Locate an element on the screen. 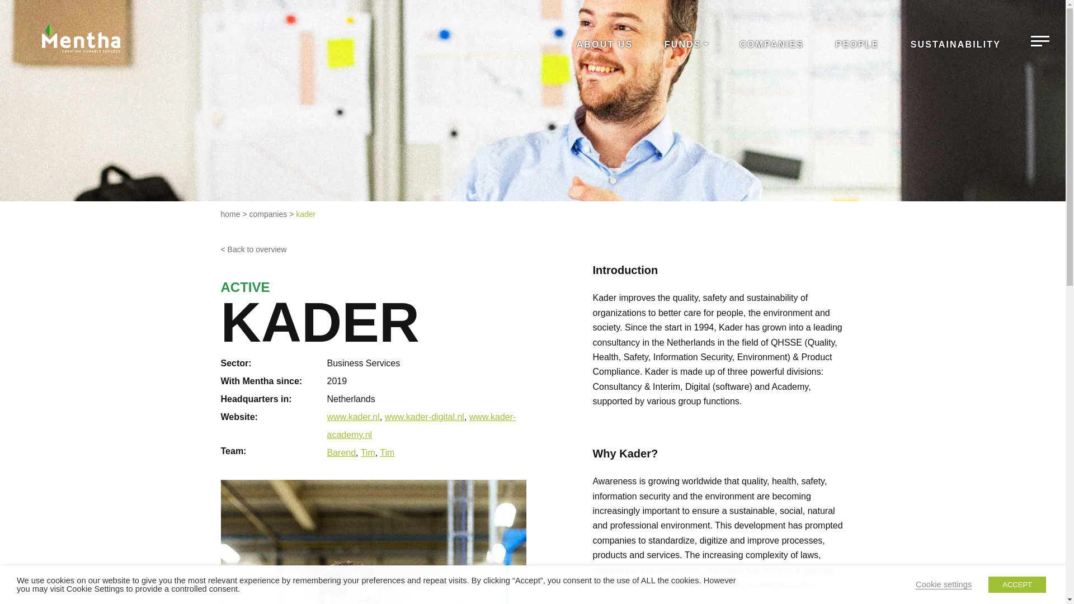 The image size is (1074, 604). Companies is located at coordinates (771, 45).